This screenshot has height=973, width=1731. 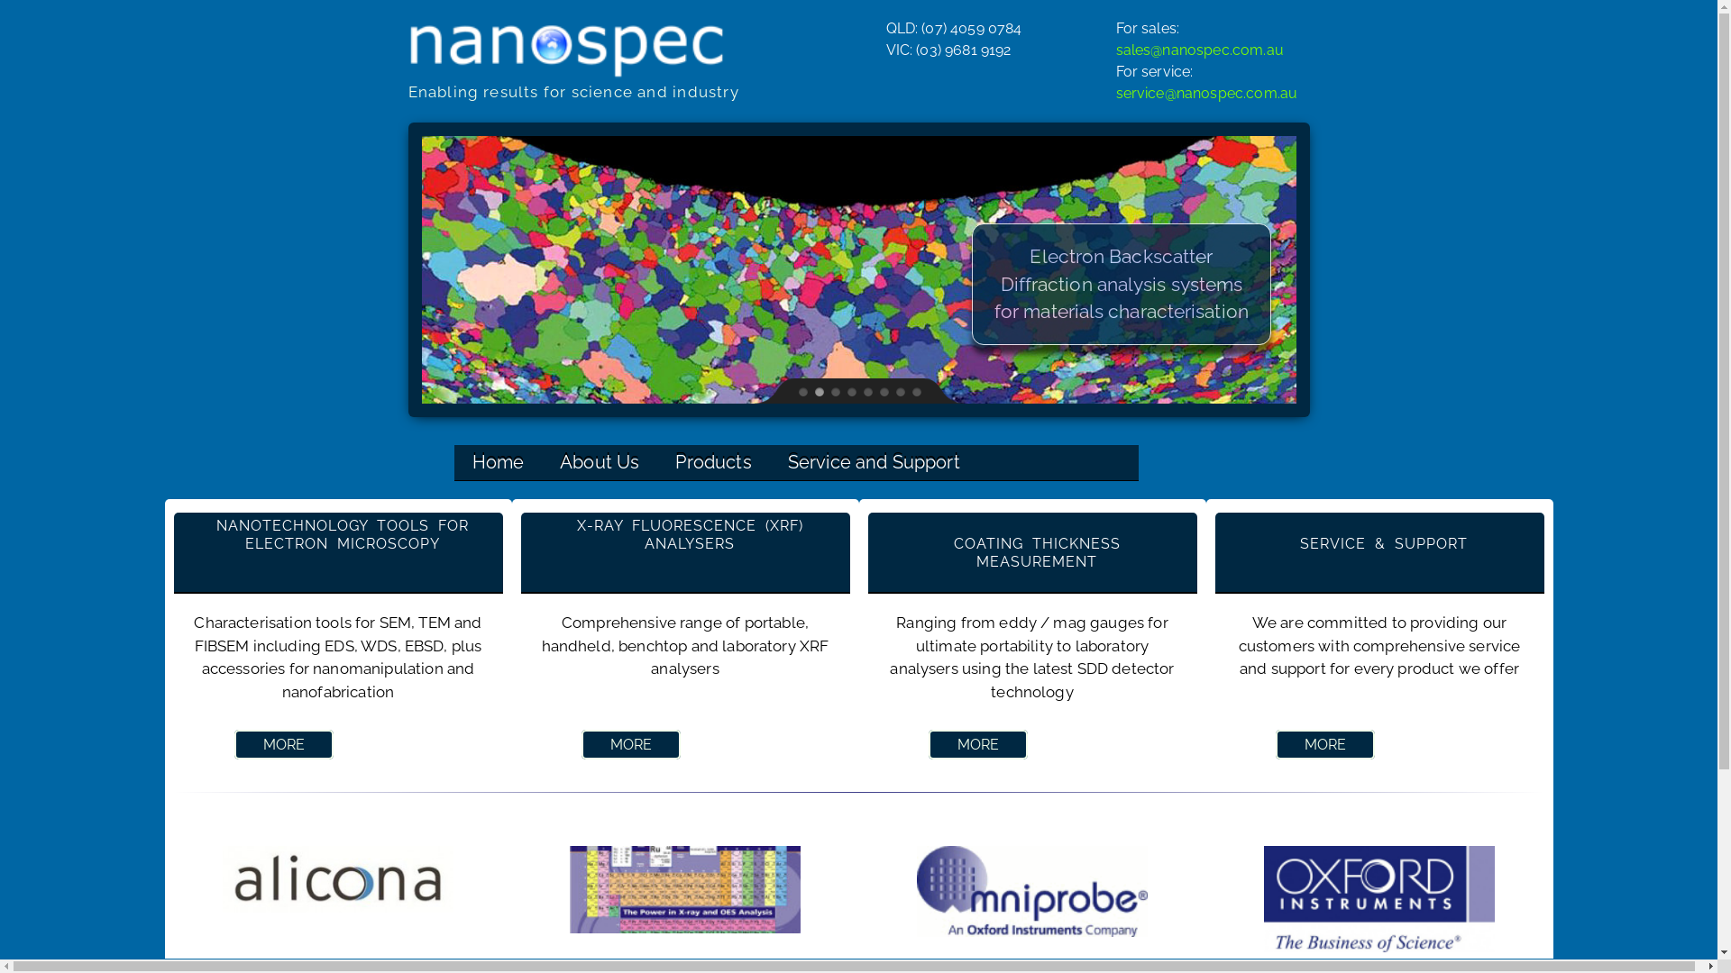 I want to click on MORE, so click(x=285, y=744).